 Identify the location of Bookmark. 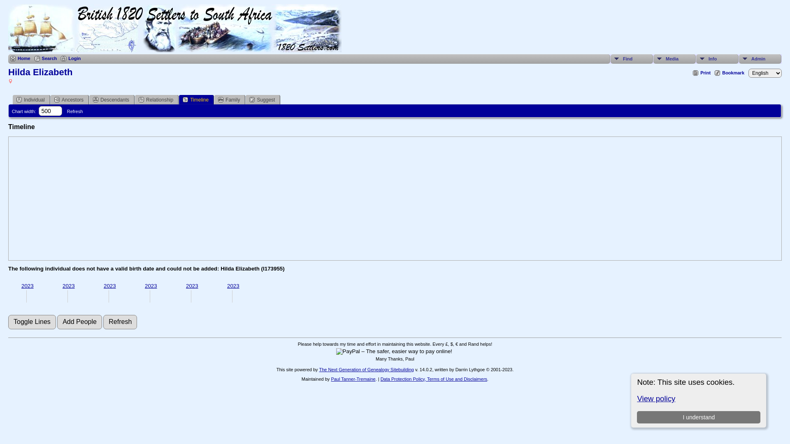
(730, 73).